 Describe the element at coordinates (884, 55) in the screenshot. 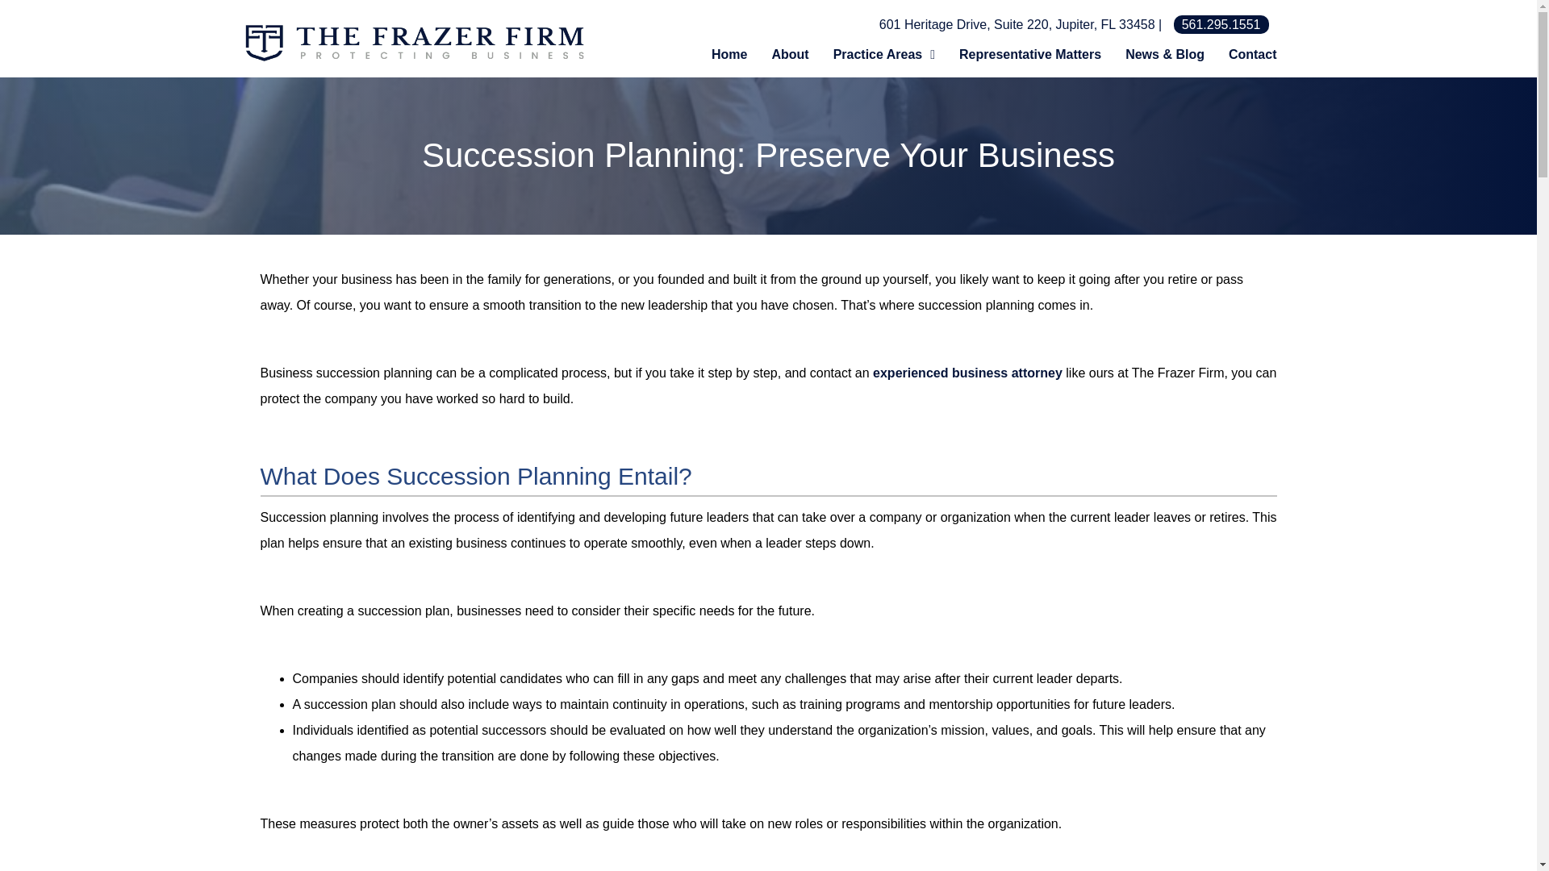

I see `Practice Areas` at that location.